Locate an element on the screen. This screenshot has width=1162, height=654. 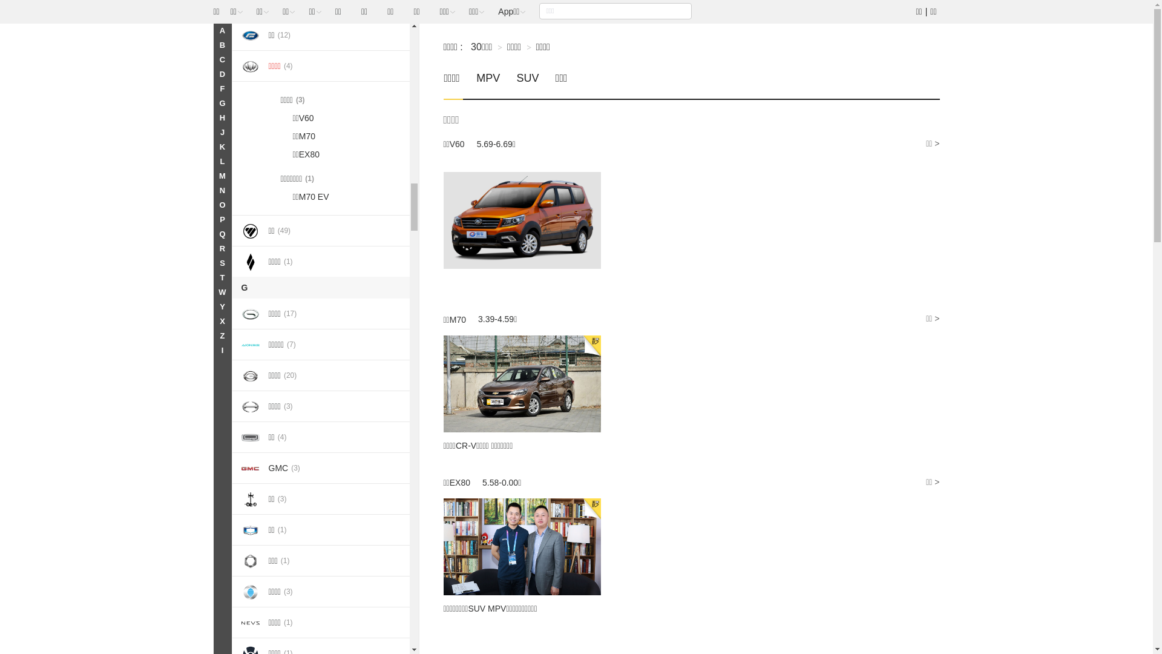
I is located at coordinates (222, 351).